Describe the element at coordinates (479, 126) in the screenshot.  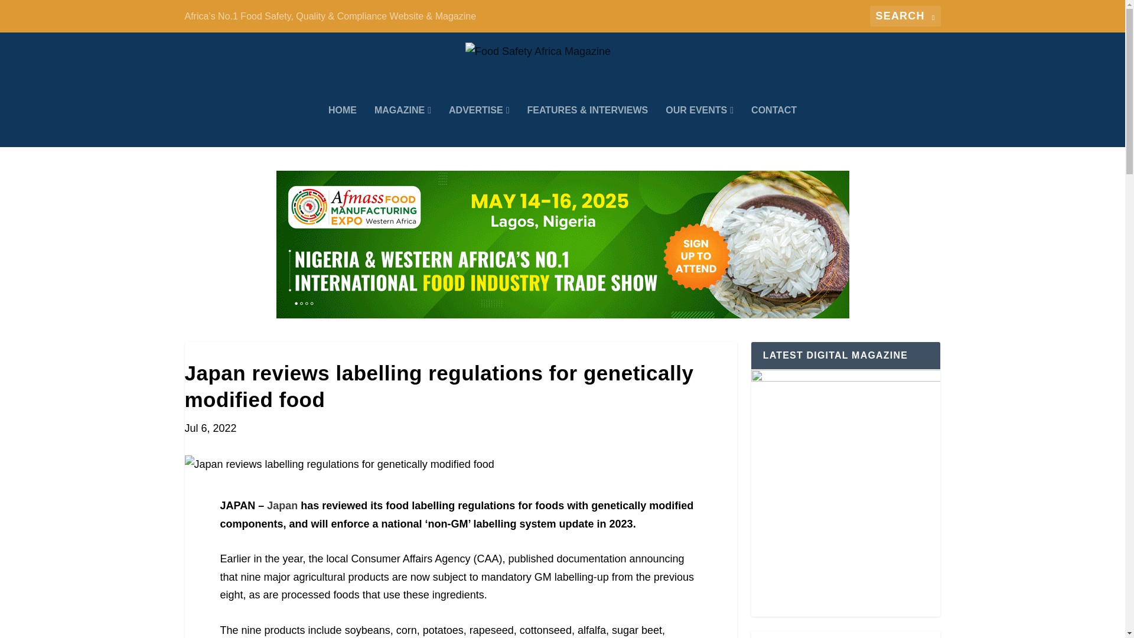
I see `ADVERTISE` at that location.